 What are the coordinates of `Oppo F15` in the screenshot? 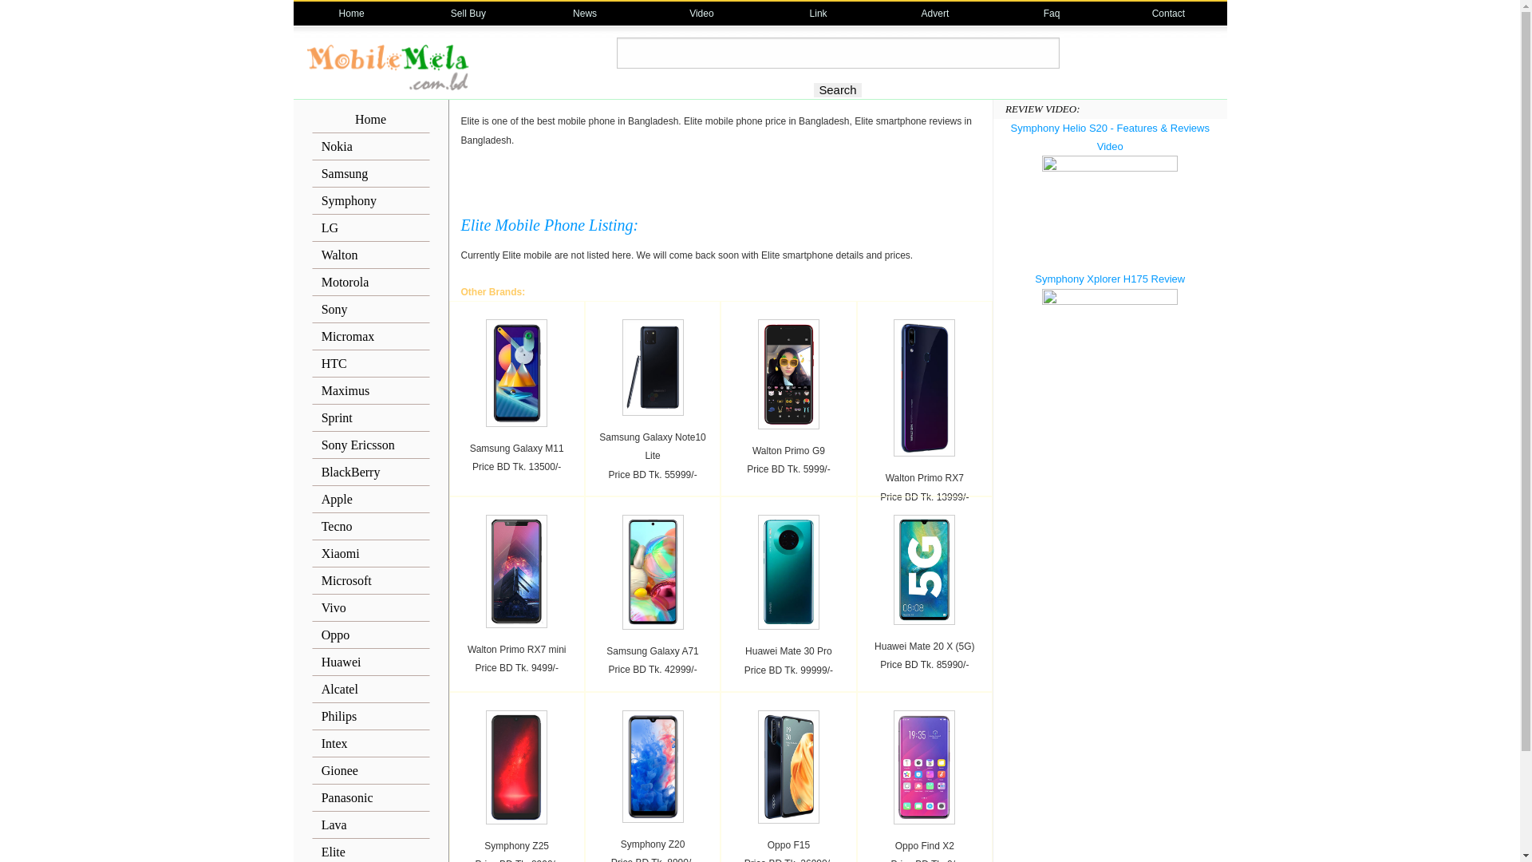 It's located at (788, 844).